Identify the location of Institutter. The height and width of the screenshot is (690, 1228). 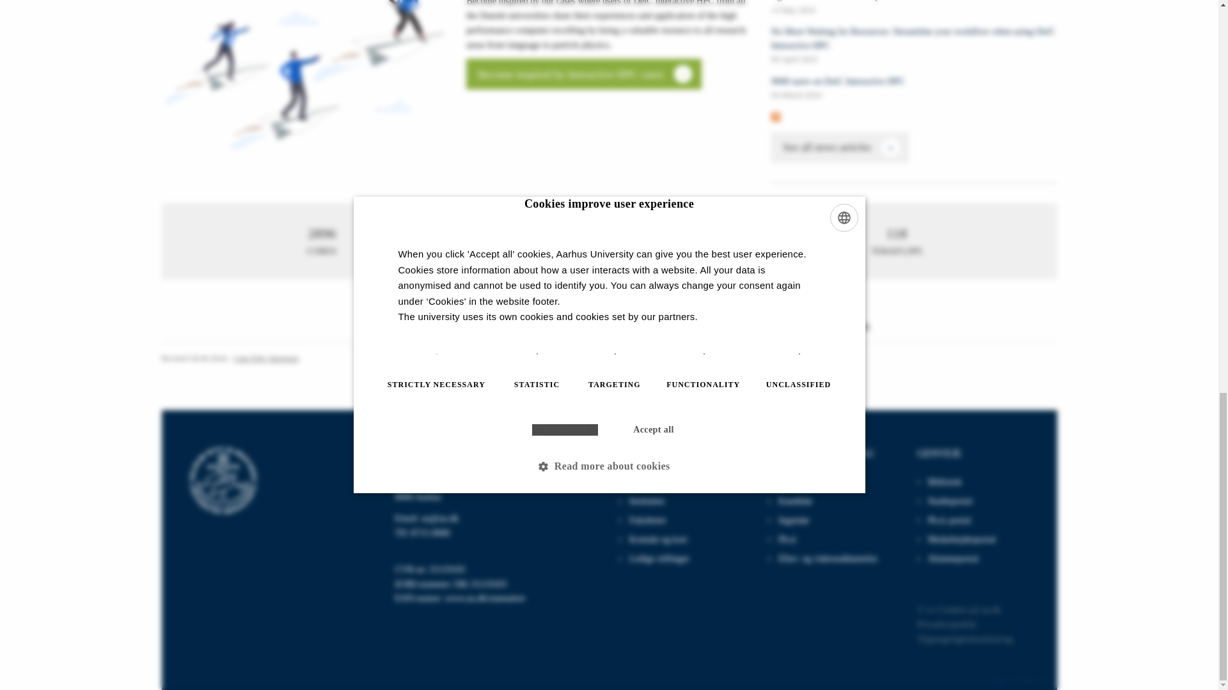
(647, 501).